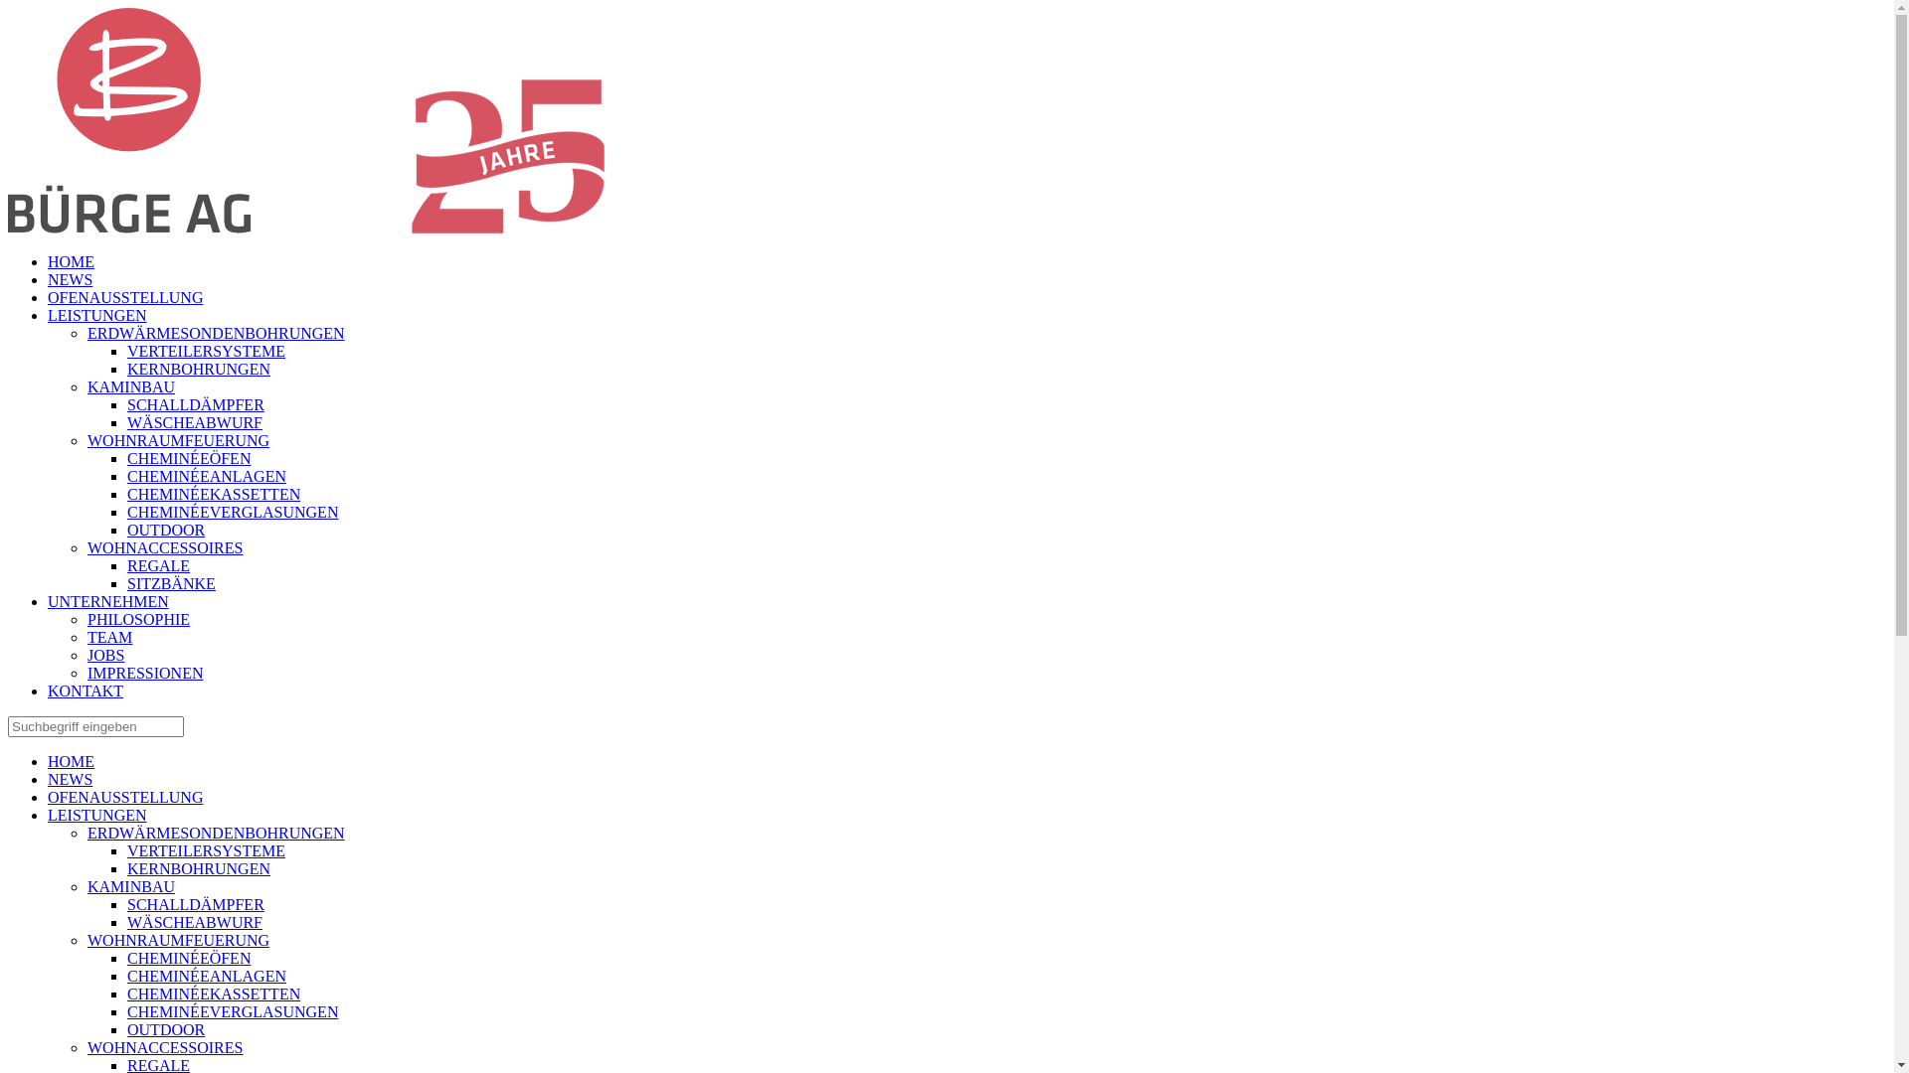 This screenshot has width=1909, height=1073. I want to click on WOHNRAUMFEUERUNG, so click(179, 441).